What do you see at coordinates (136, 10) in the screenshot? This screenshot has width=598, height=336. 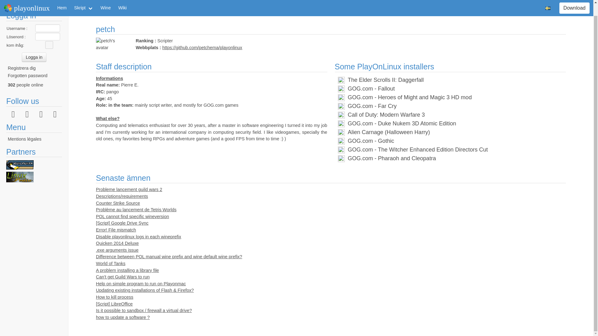 I see `petch's profile` at bounding box center [136, 10].